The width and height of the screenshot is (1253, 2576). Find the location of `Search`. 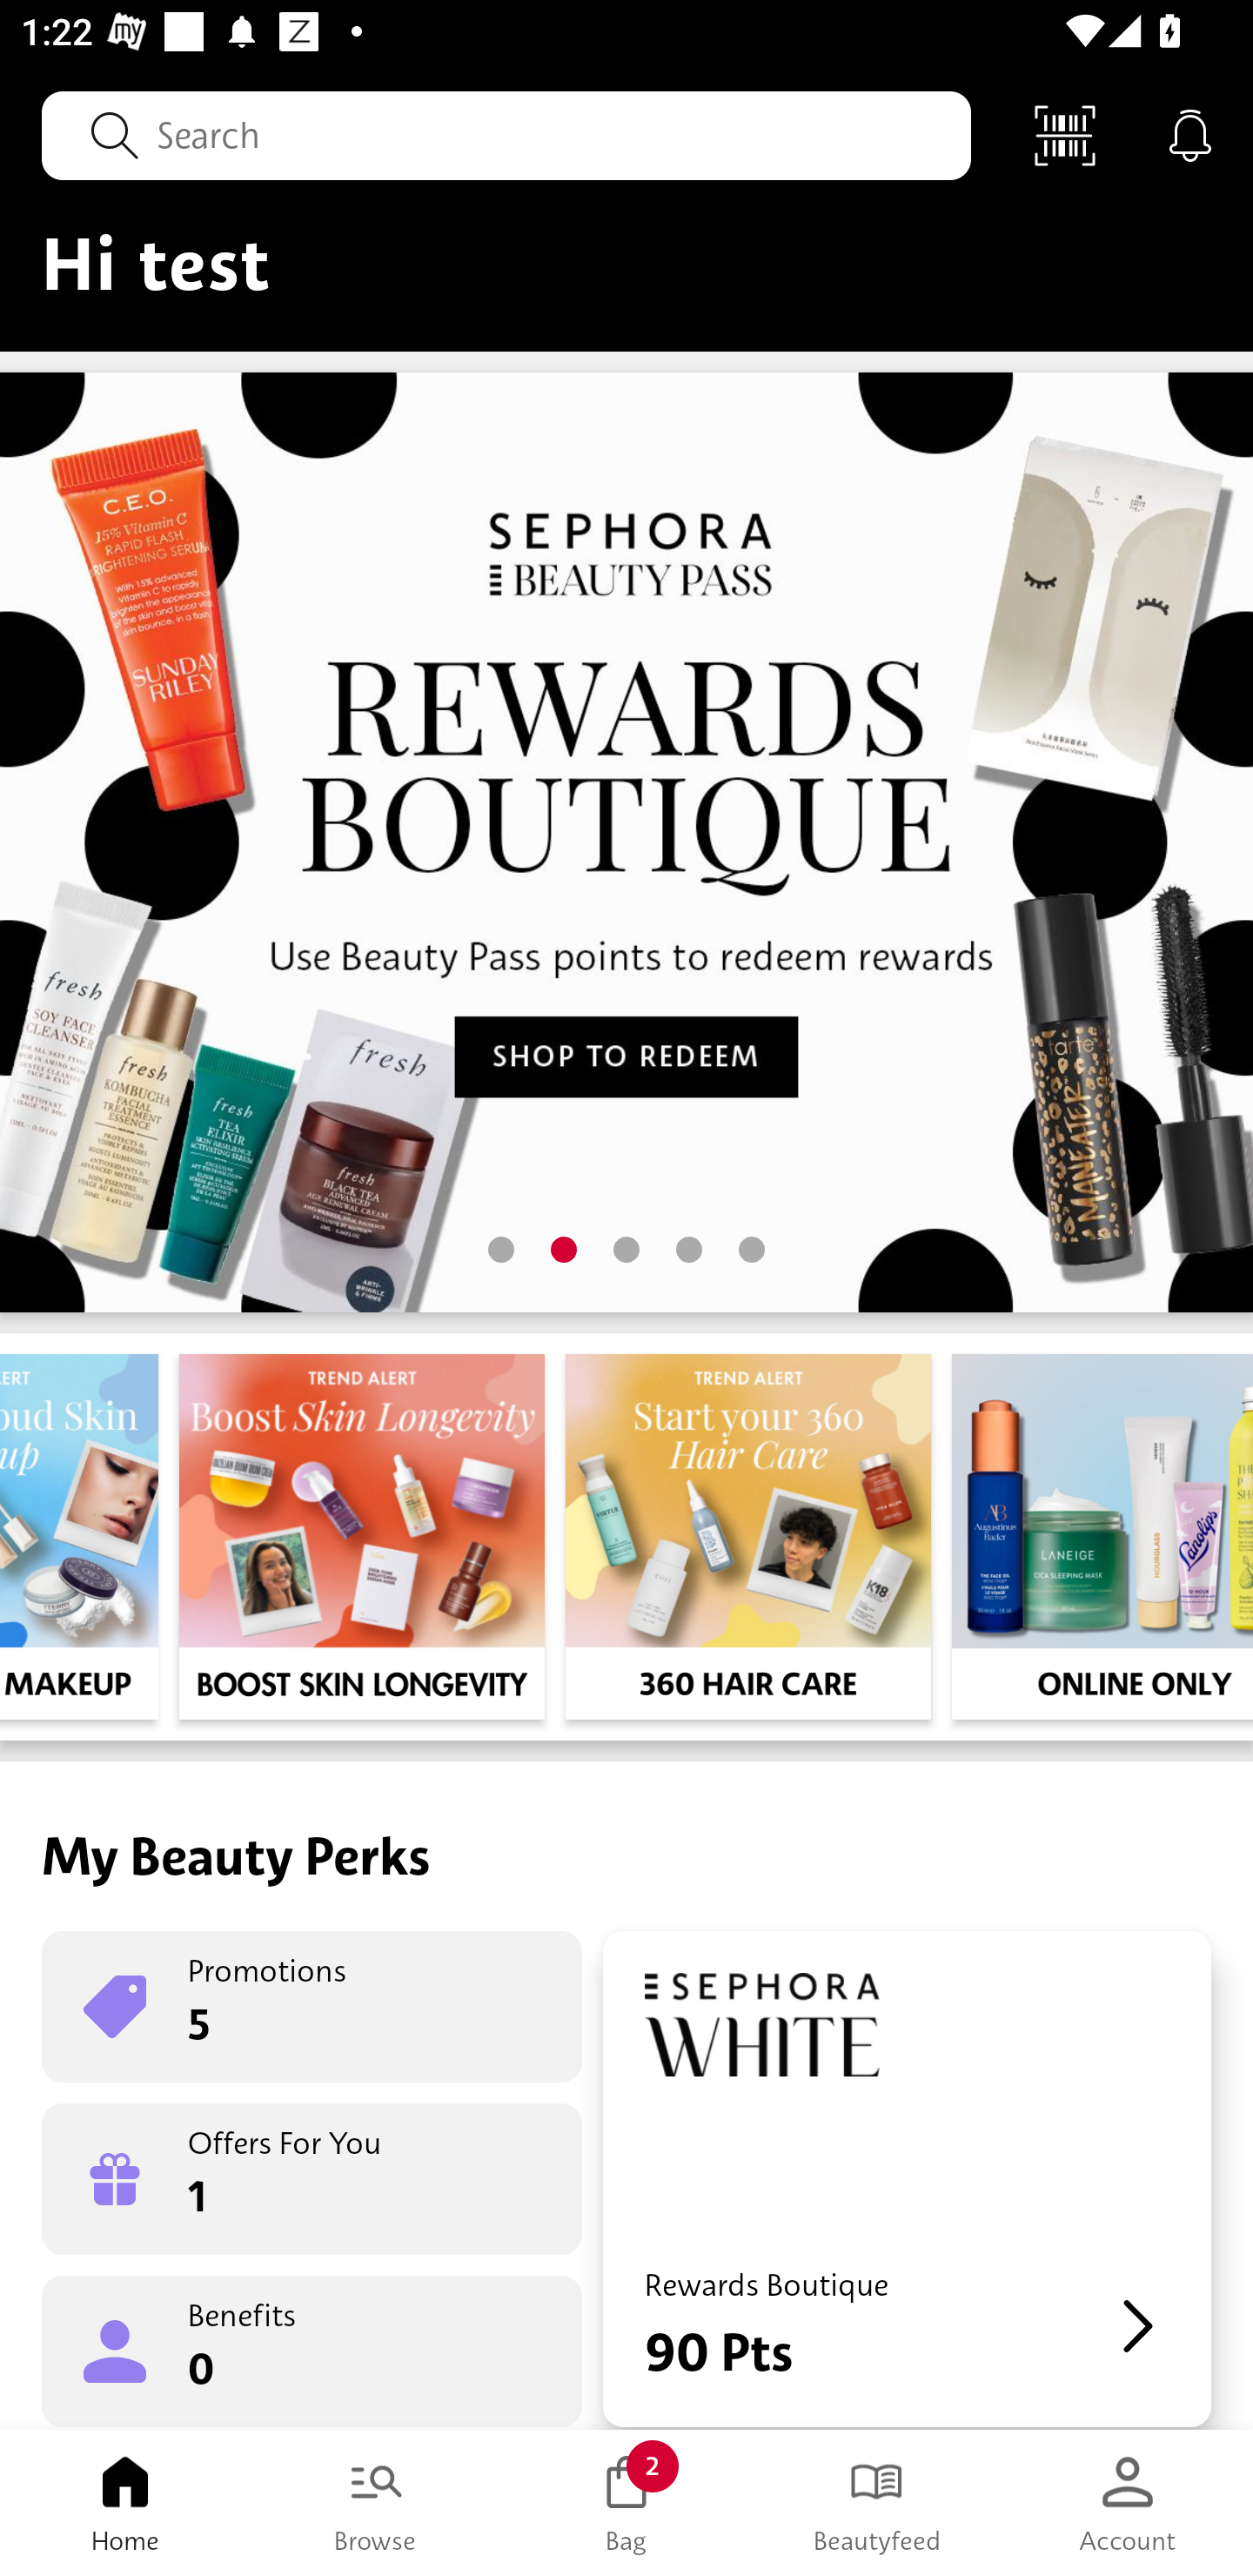

Search is located at coordinates (506, 135).